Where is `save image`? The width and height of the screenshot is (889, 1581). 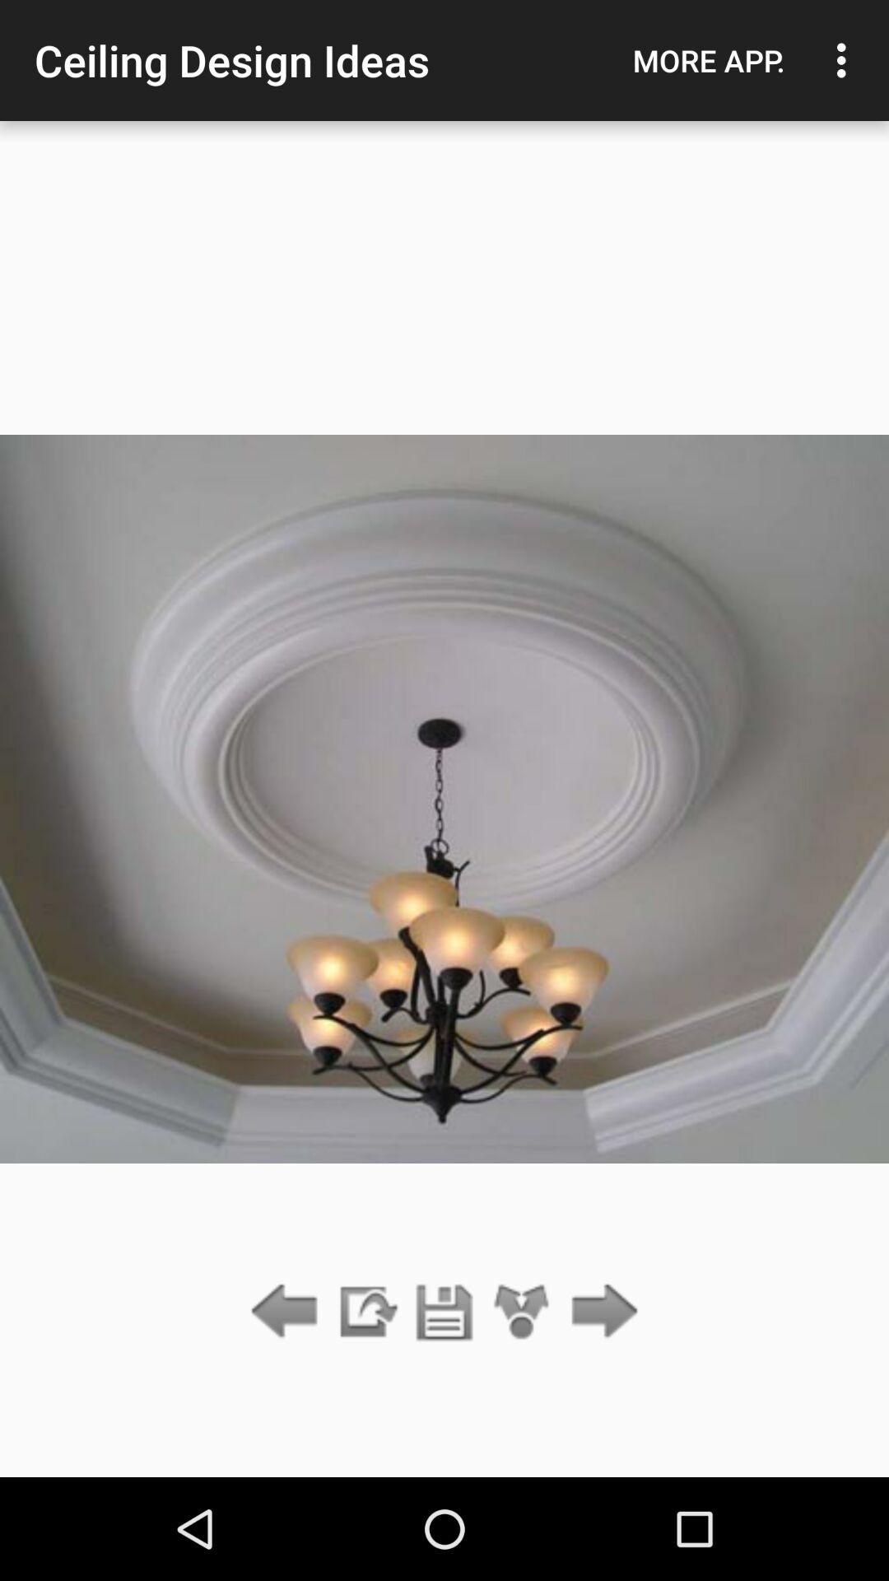
save image is located at coordinates (444, 1313).